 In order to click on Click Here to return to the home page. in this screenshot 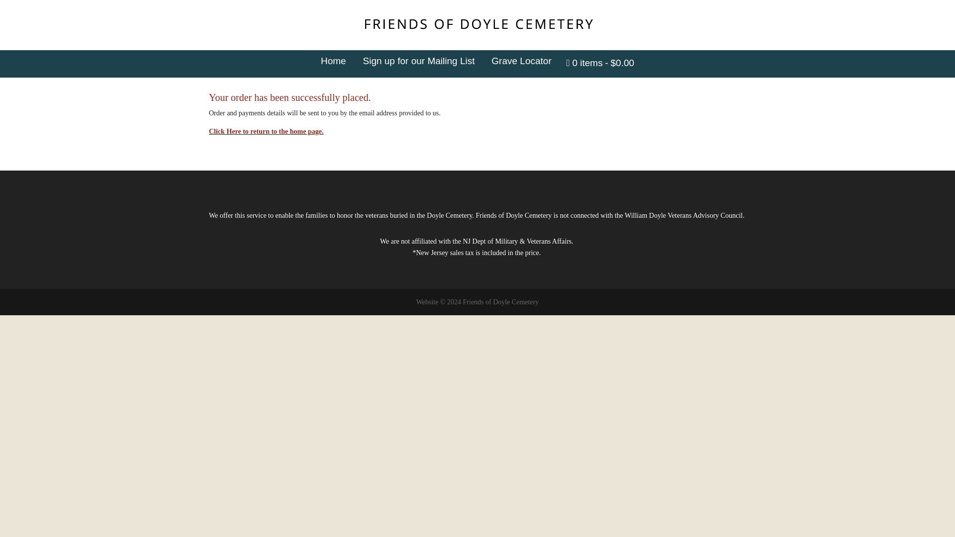, I will do `click(266, 131)`.